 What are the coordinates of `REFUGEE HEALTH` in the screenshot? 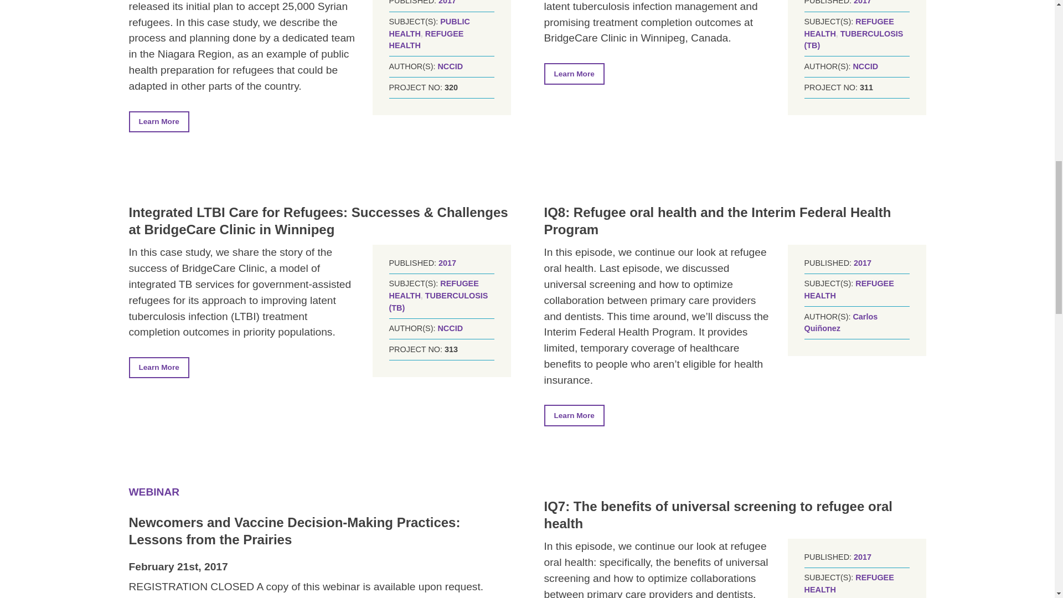 It's located at (426, 39).